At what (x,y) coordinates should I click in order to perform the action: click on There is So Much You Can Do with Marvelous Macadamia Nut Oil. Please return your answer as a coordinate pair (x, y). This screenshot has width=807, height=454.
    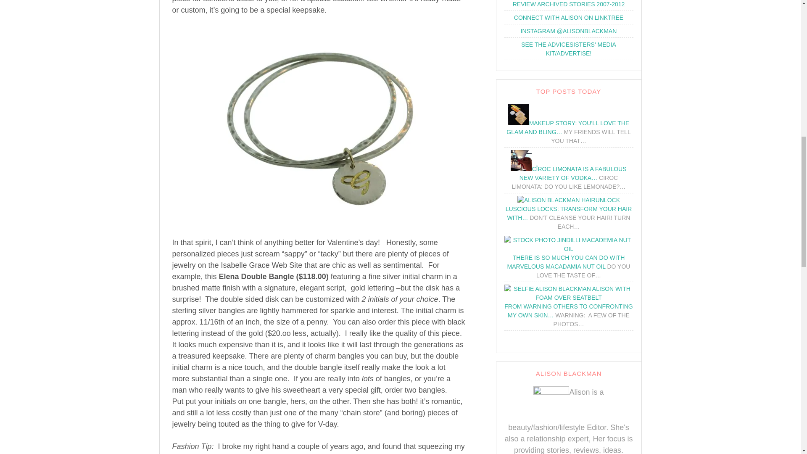
    Looking at the image, I should click on (569, 244).